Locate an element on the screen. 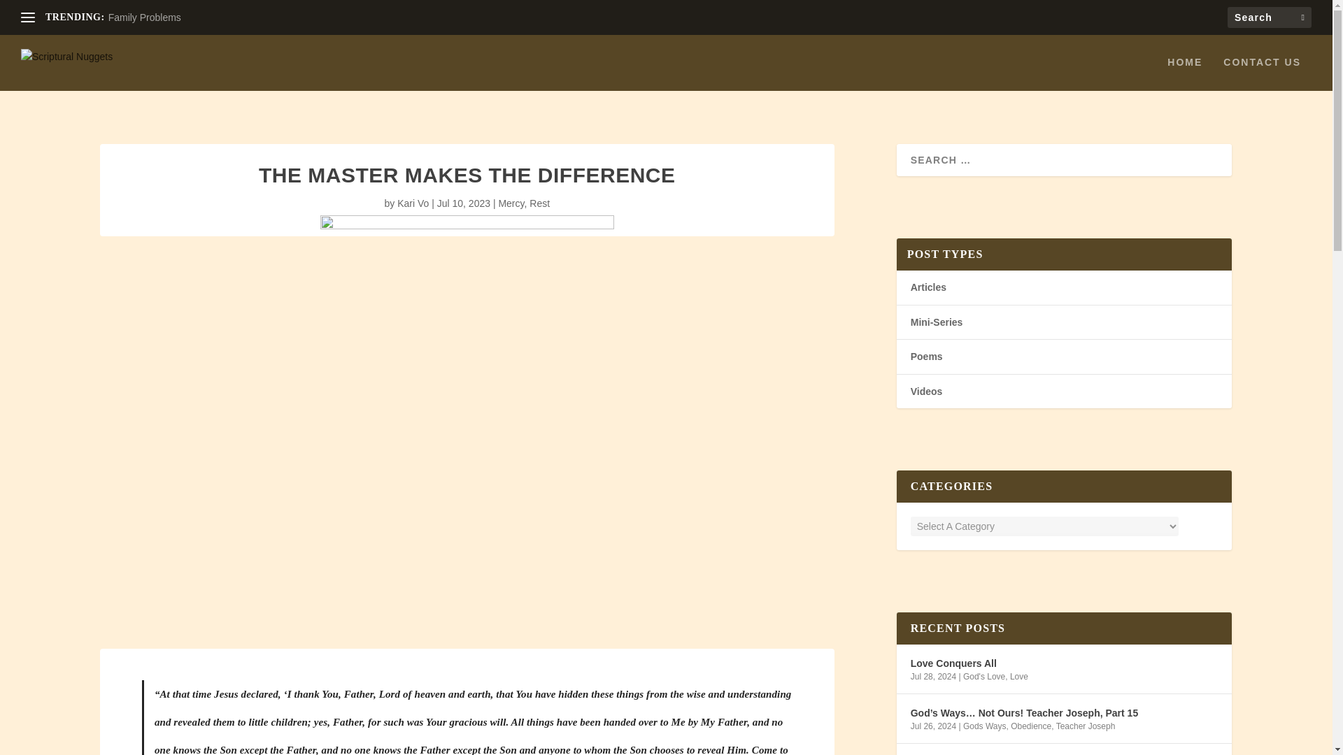  Poems is located at coordinates (926, 357).